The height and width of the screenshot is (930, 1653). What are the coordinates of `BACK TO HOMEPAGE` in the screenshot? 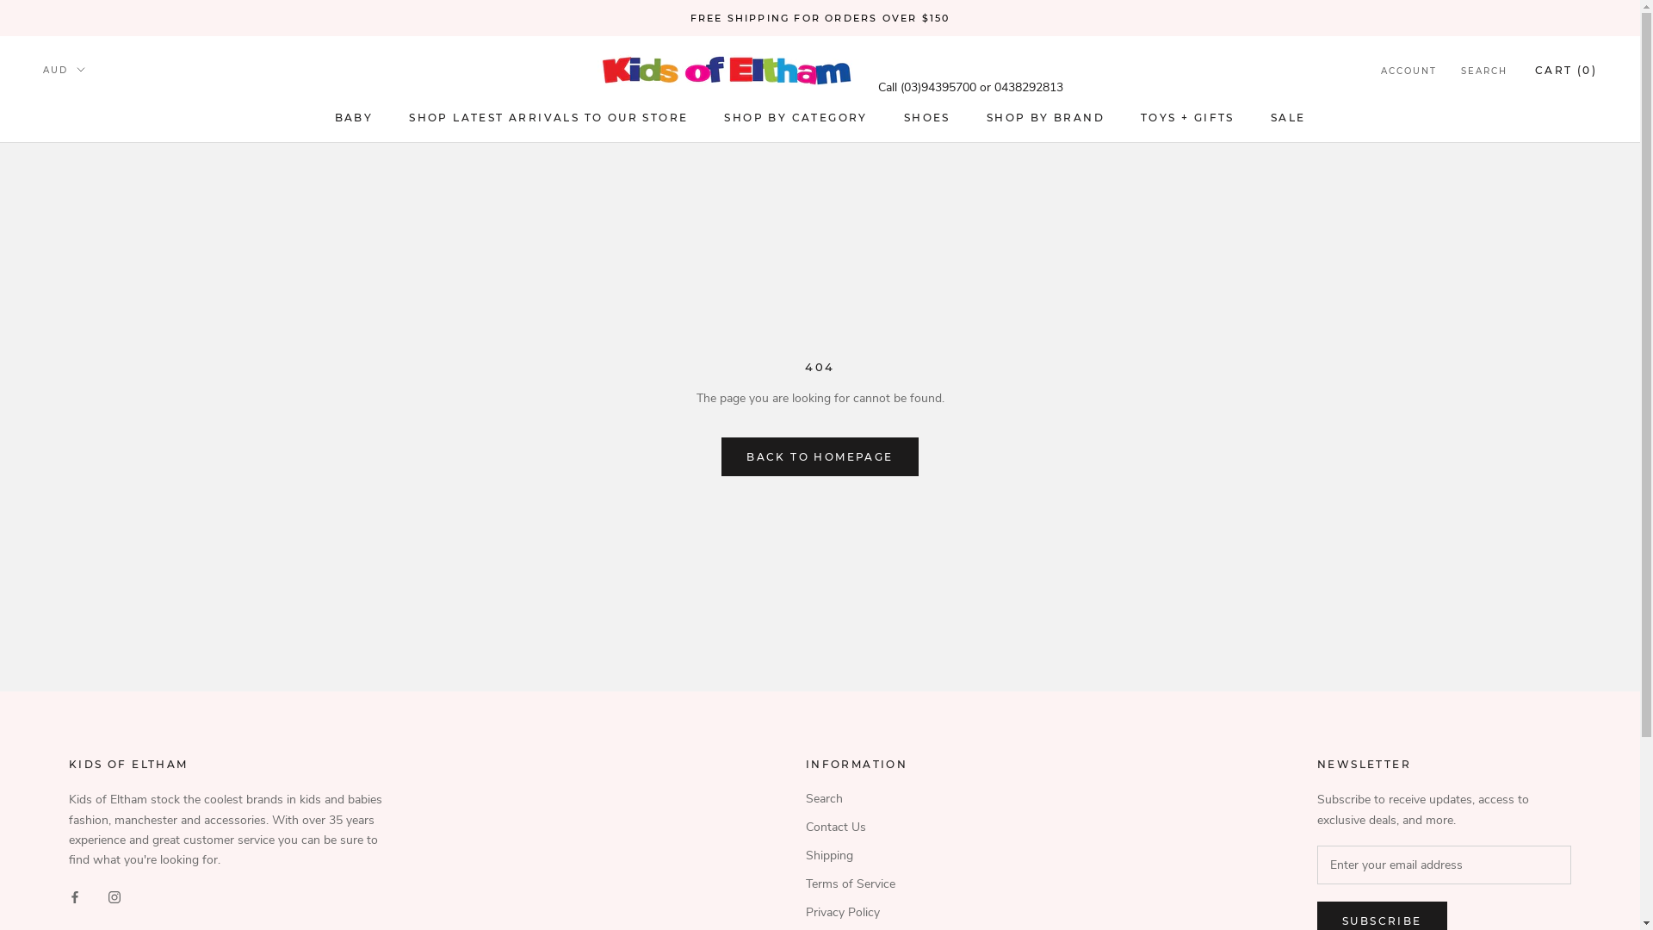 It's located at (820, 456).